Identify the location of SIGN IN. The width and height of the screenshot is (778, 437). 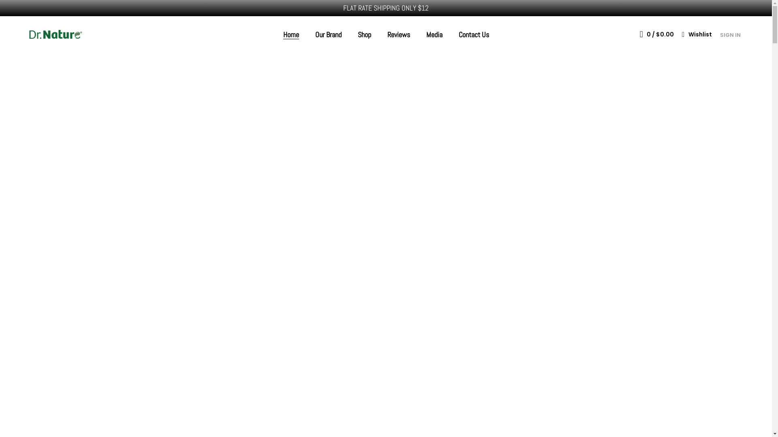
(730, 35).